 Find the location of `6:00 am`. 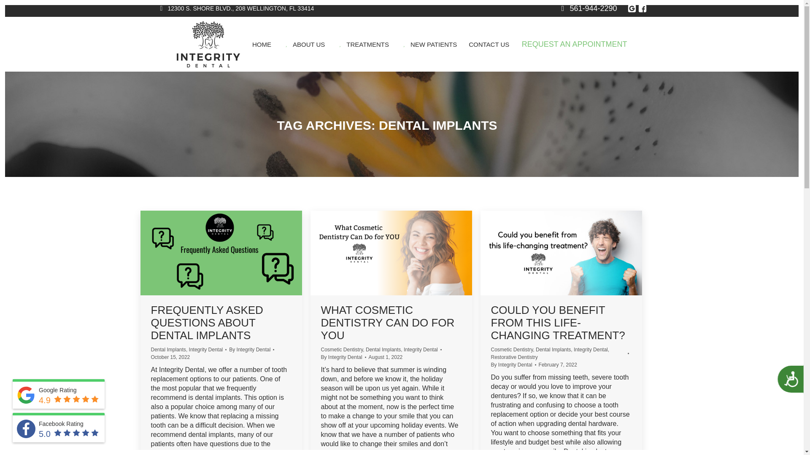

6:00 am is located at coordinates (386, 357).